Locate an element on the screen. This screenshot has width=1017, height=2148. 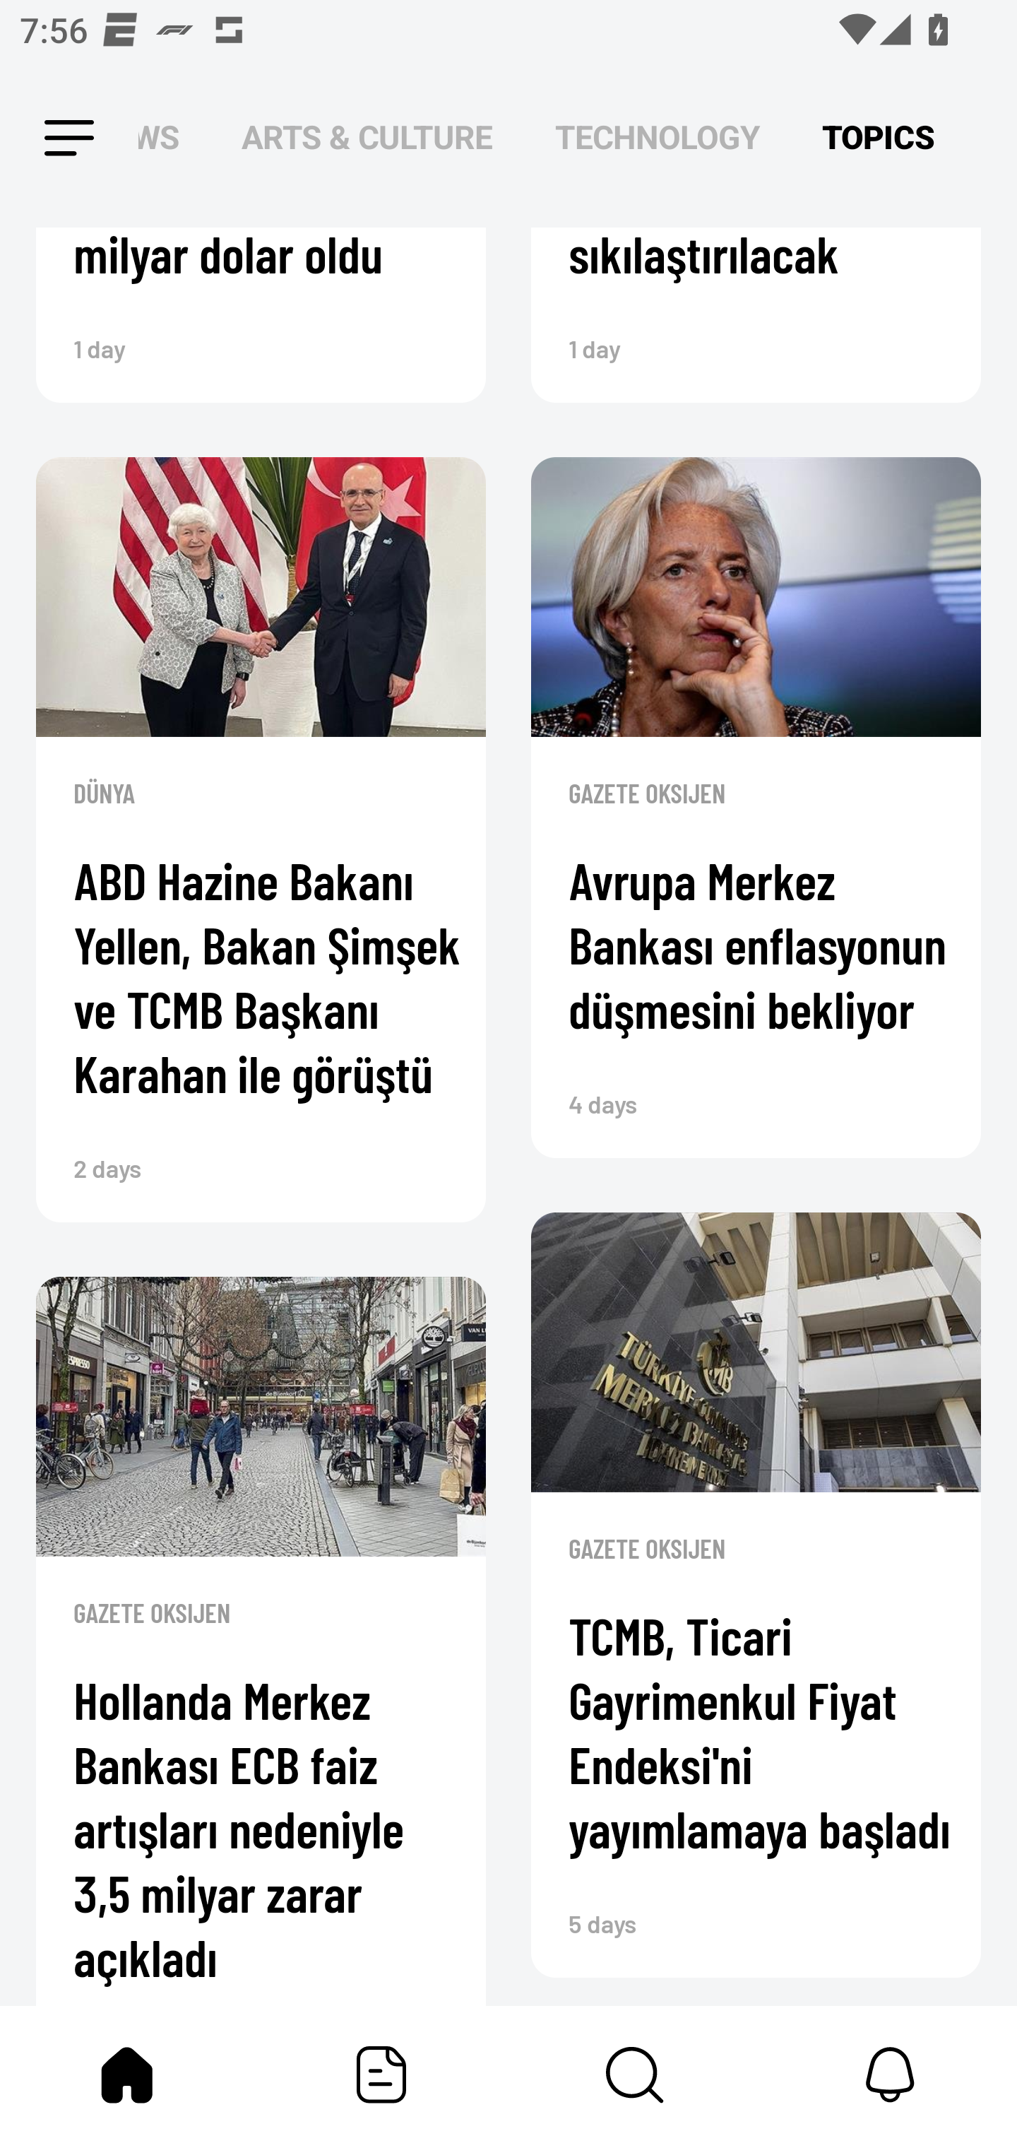
Featured is located at coordinates (381, 2075).